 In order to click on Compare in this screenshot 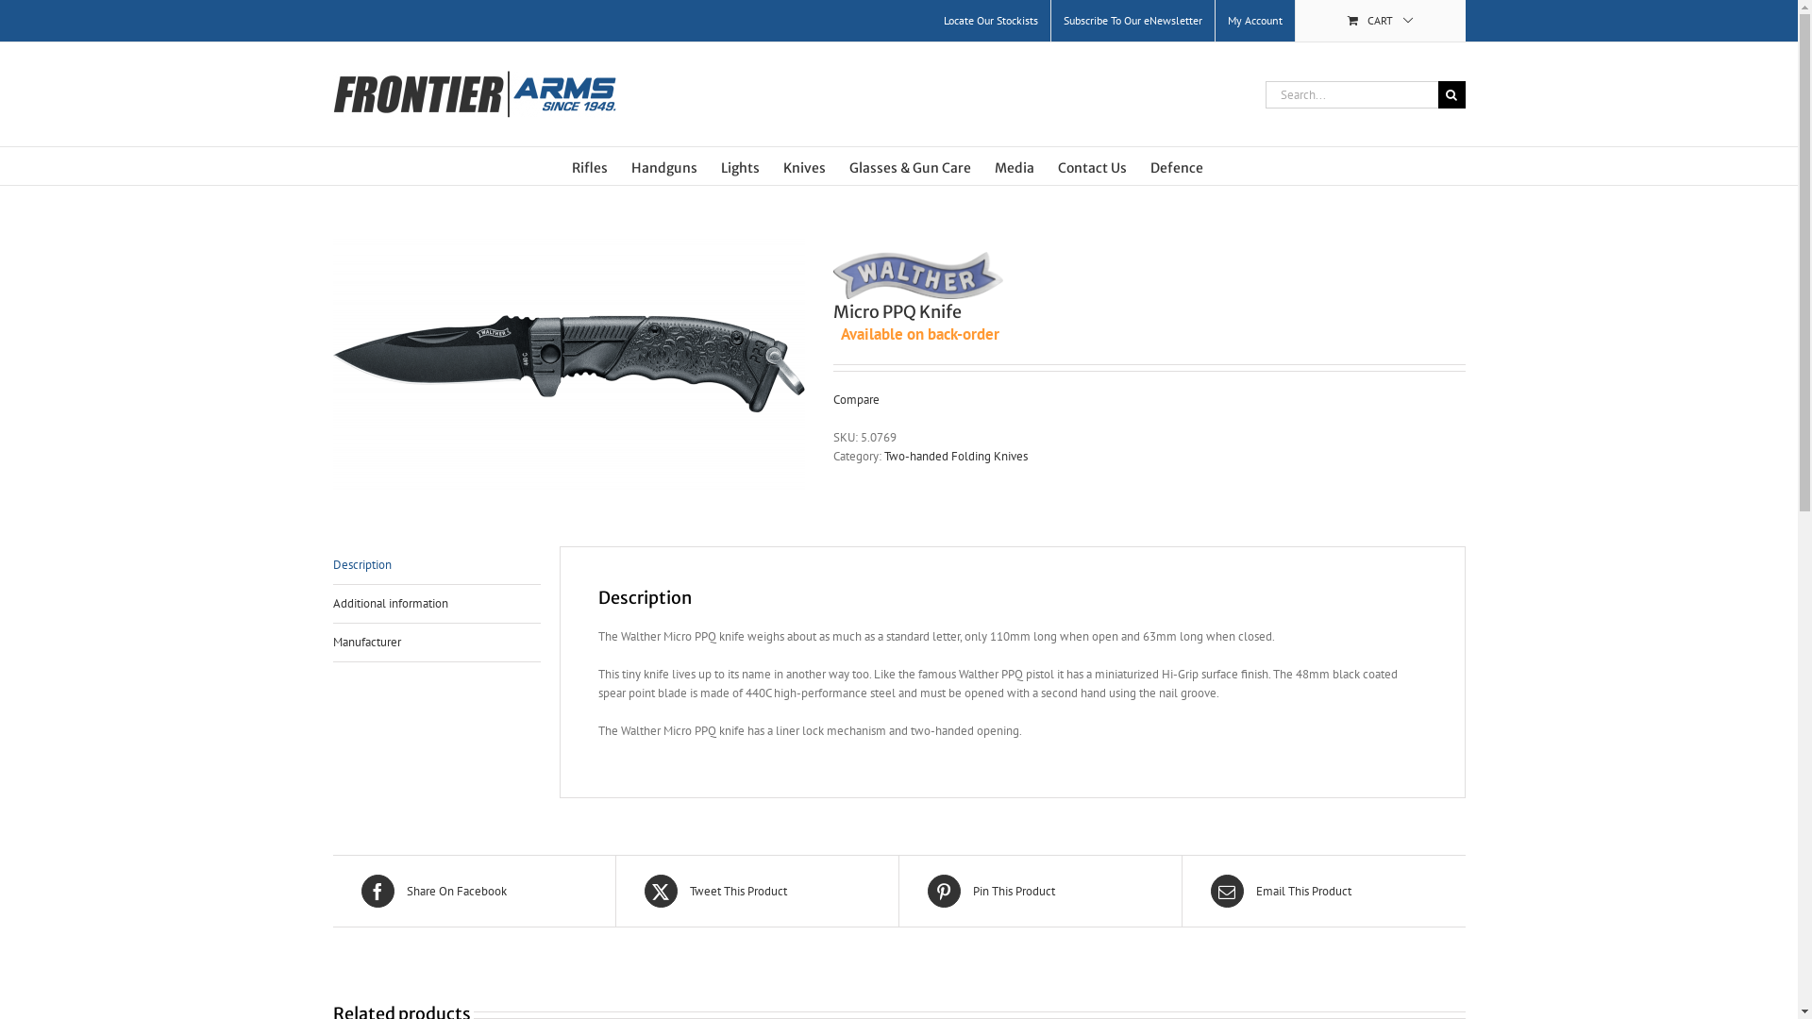, I will do `click(855, 400)`.